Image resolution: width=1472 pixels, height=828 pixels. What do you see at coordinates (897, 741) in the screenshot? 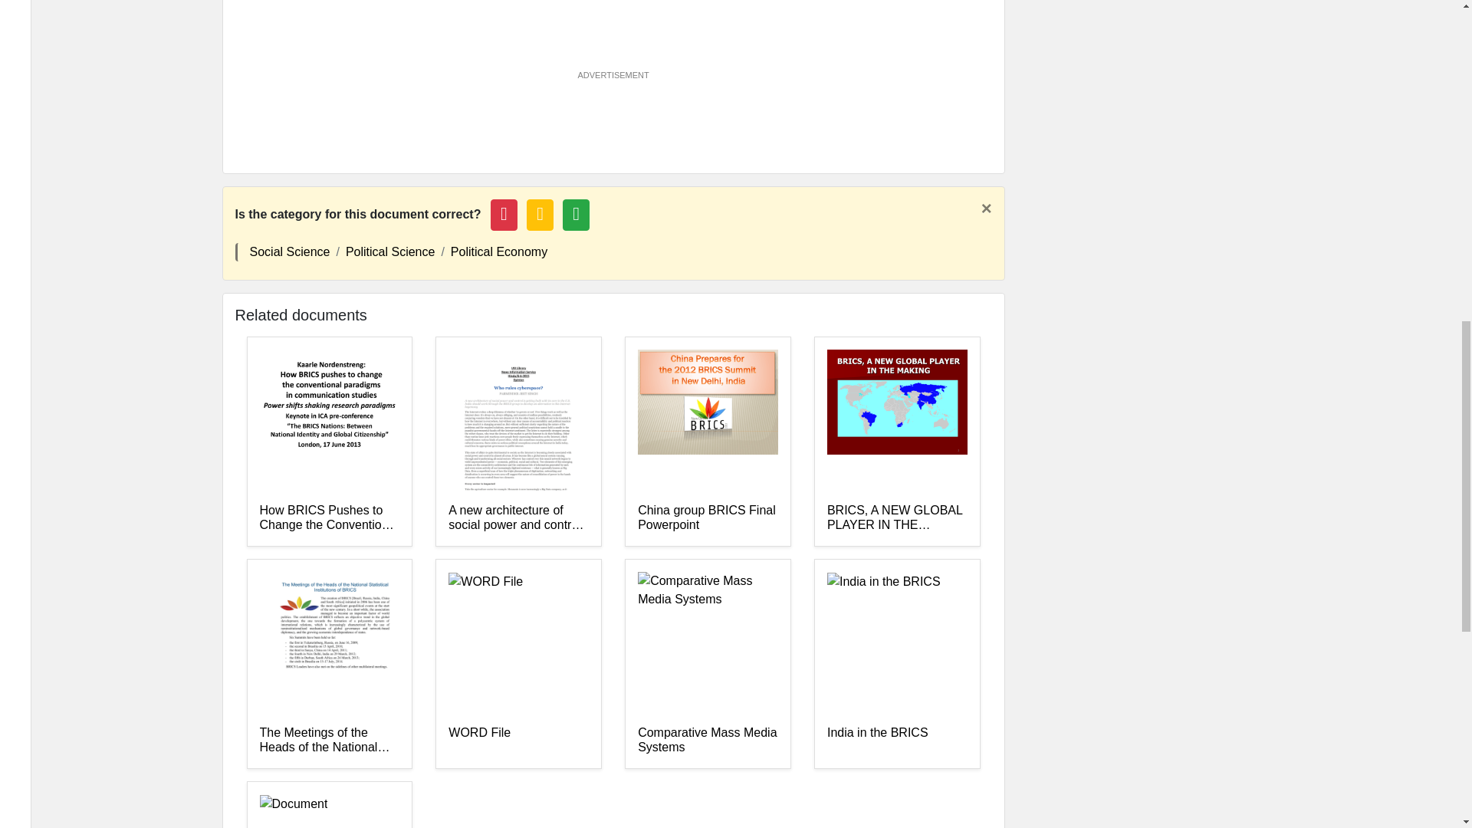
I see `India in the BRICS` at bounding box center [897, 741].